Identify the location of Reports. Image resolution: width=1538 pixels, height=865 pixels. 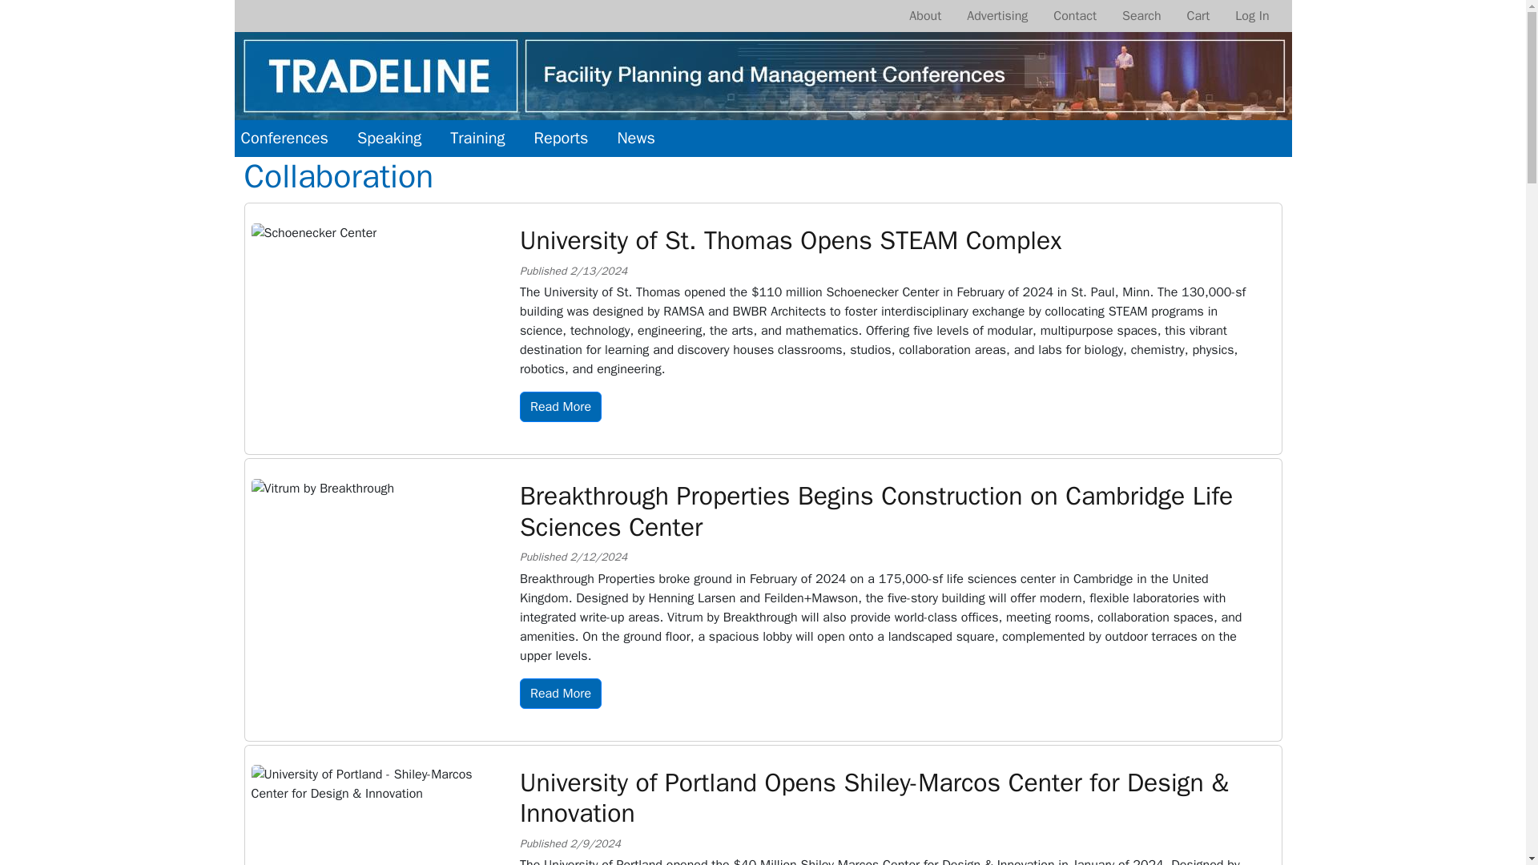
(561, 138).